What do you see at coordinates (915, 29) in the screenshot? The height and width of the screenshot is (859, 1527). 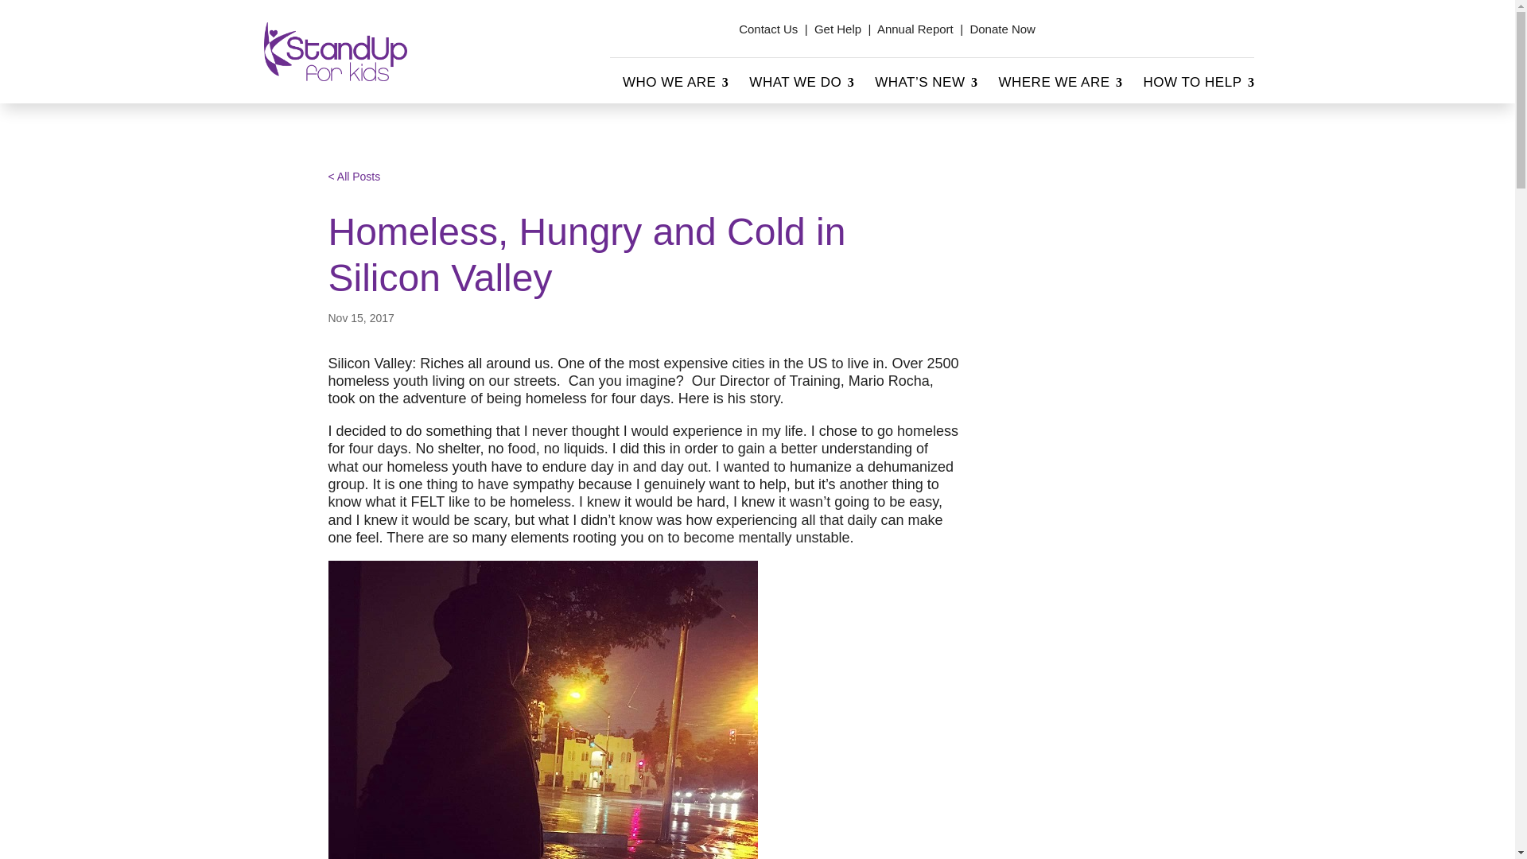 I see `Annual Report` at bounding box center [915, 29].